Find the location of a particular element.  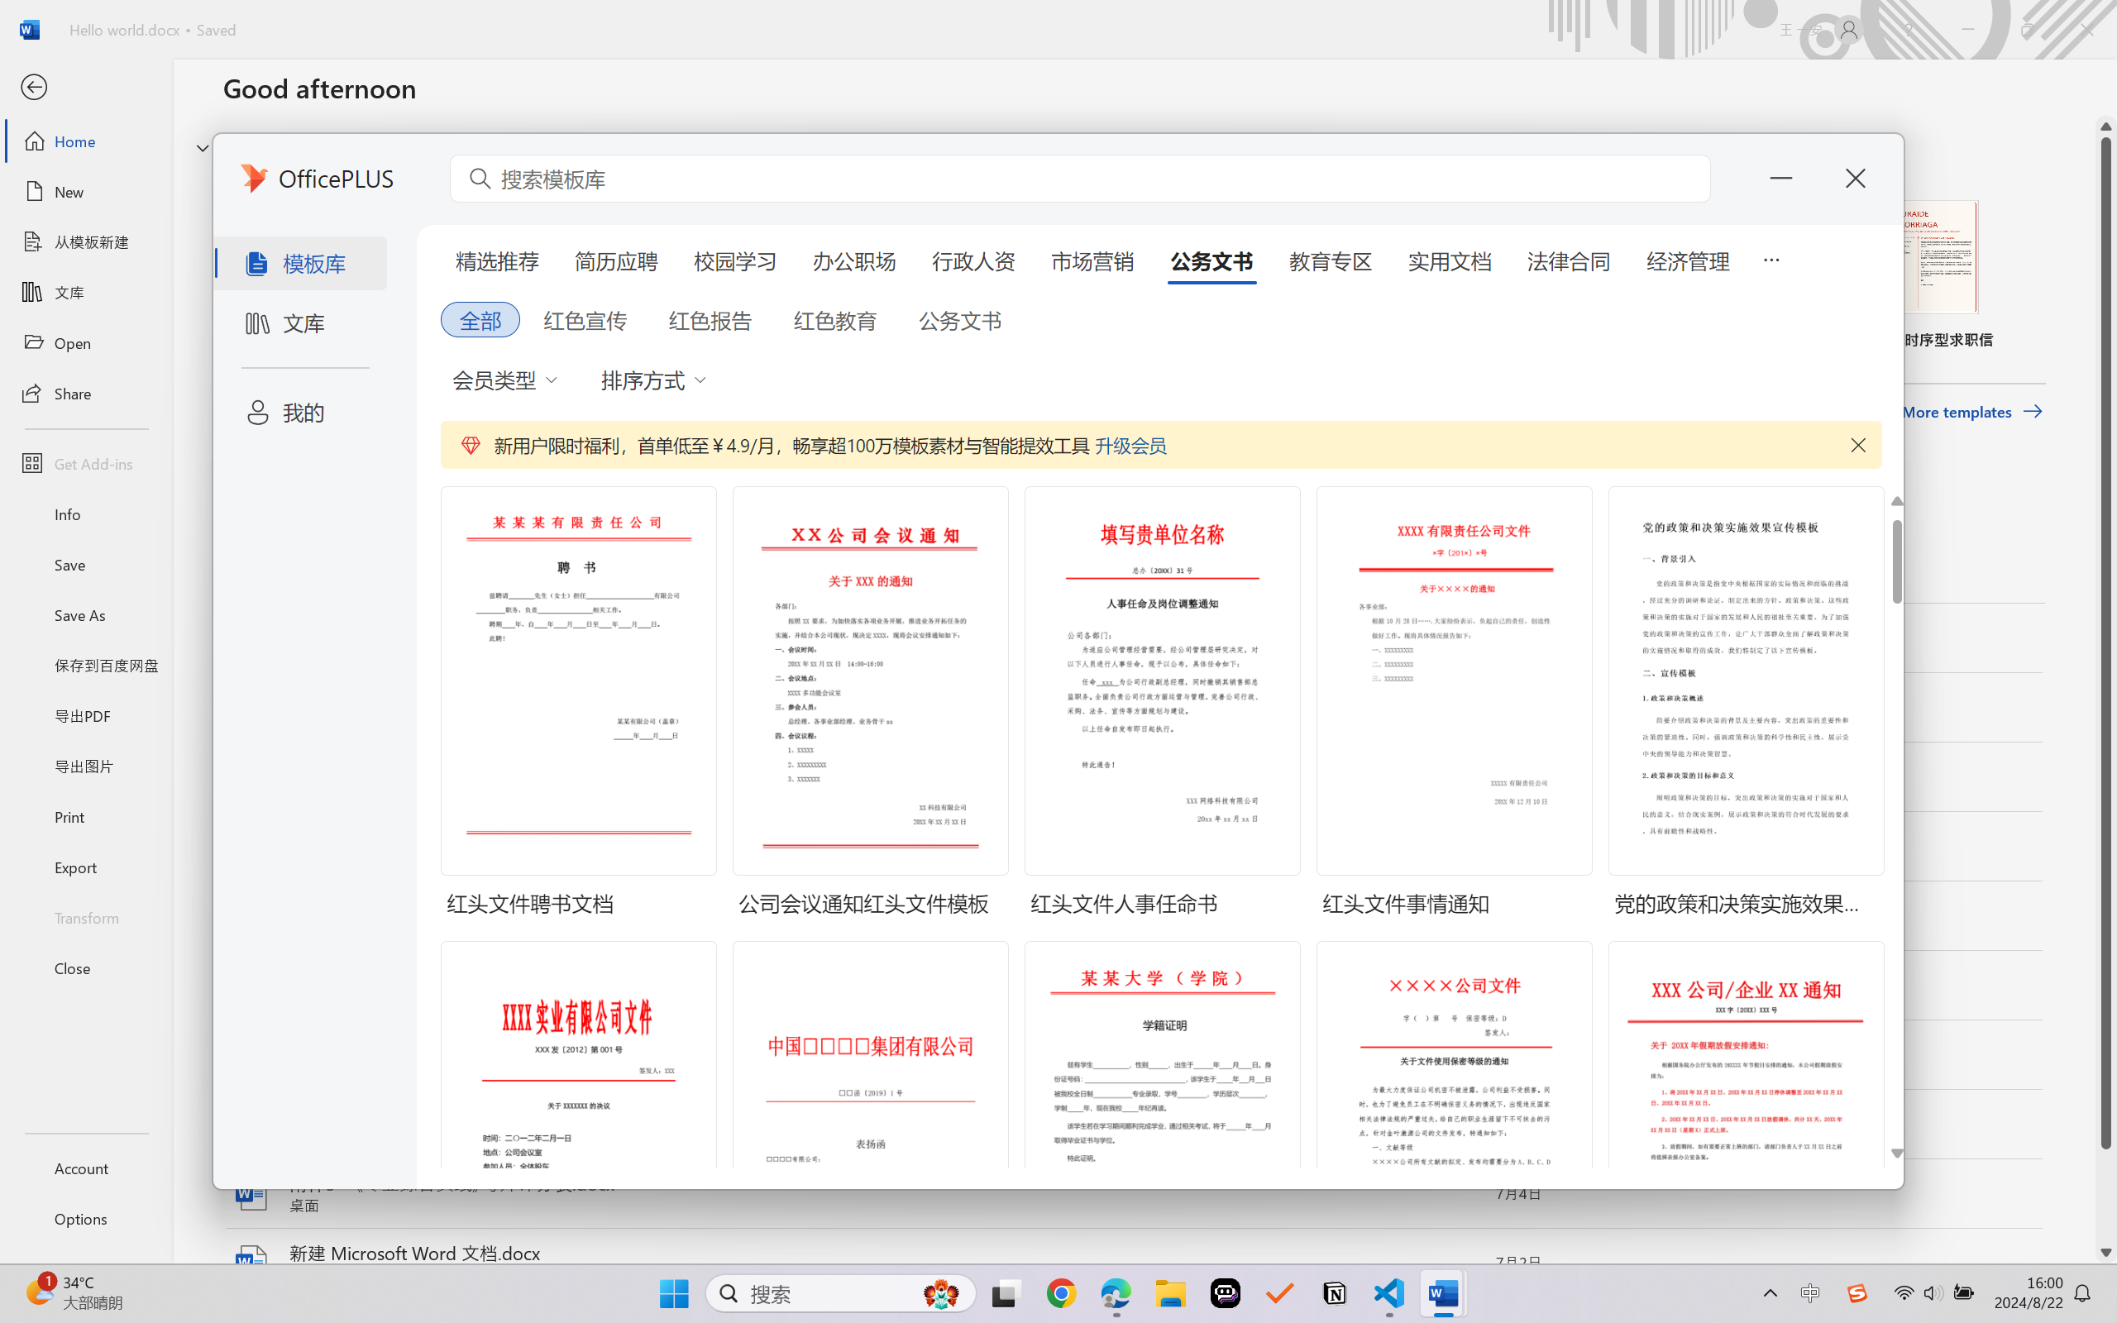

SJTUvpn is located at coordinates (142, 411).